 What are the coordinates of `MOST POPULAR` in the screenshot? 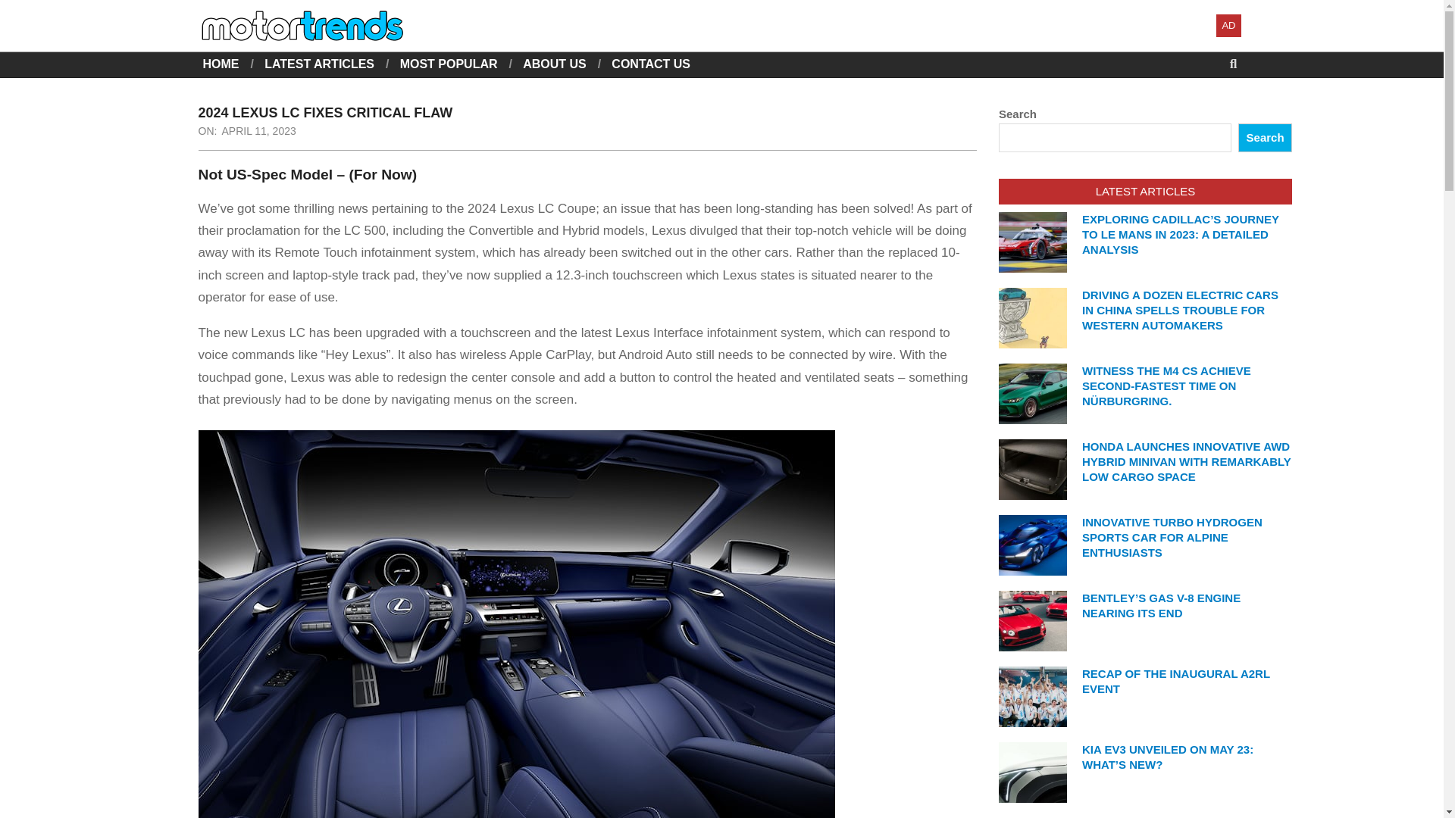 It's located at (449, 64).